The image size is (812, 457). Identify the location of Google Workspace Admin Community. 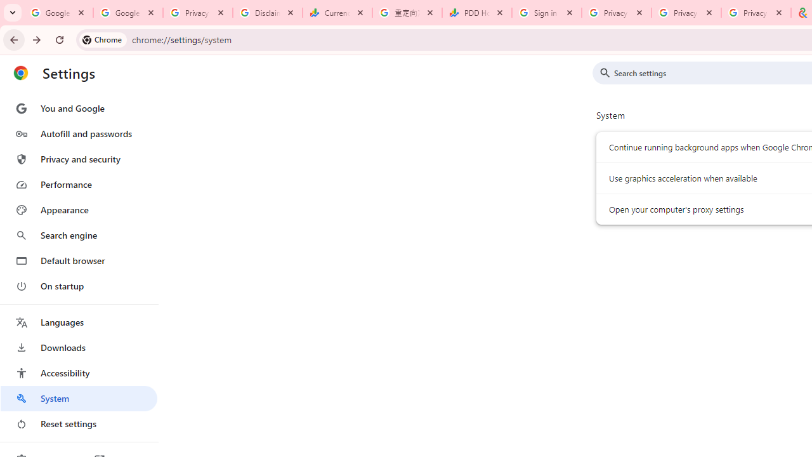
(58, 13).